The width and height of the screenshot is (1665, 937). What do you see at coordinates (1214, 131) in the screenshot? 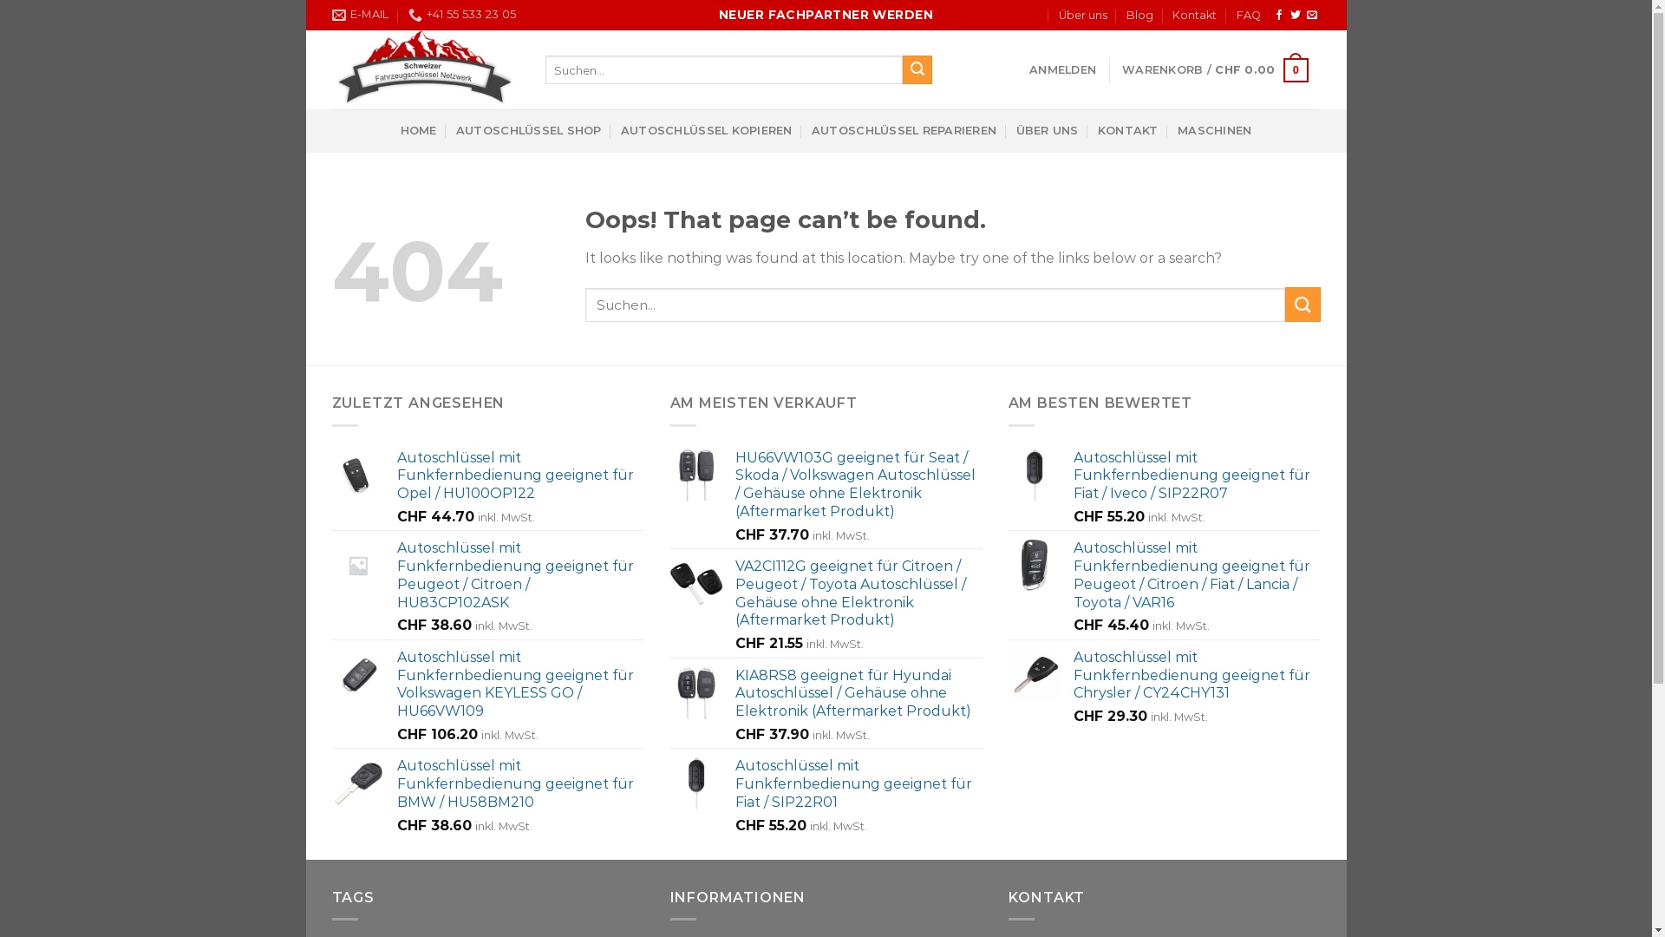
I see `MASCHINEN` at bounding box center [1214, 131].